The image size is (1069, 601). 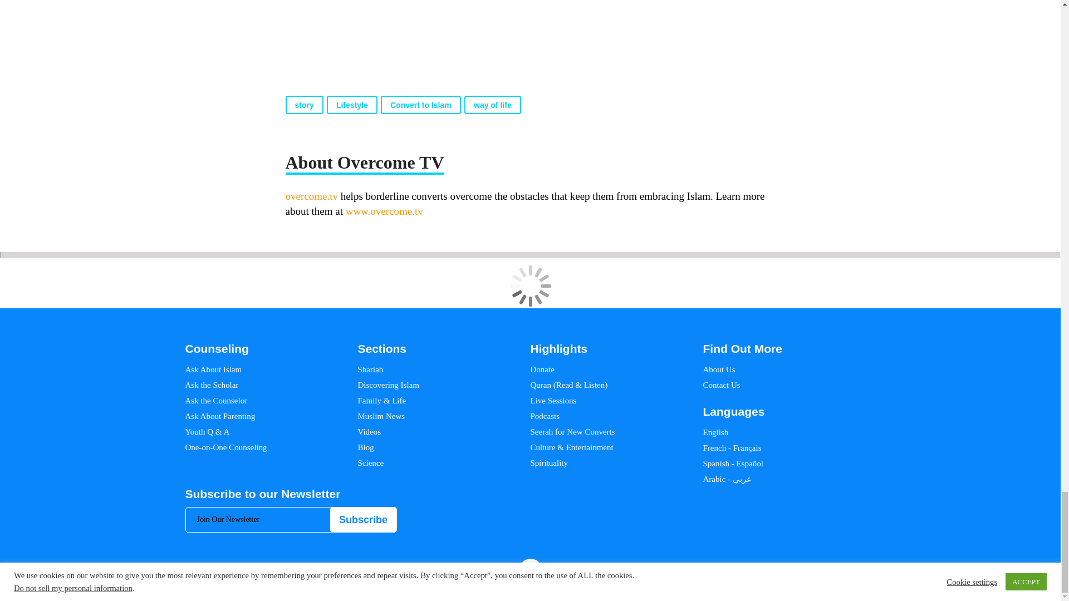 I want to click on Facebook, so click(x=767, y=570).